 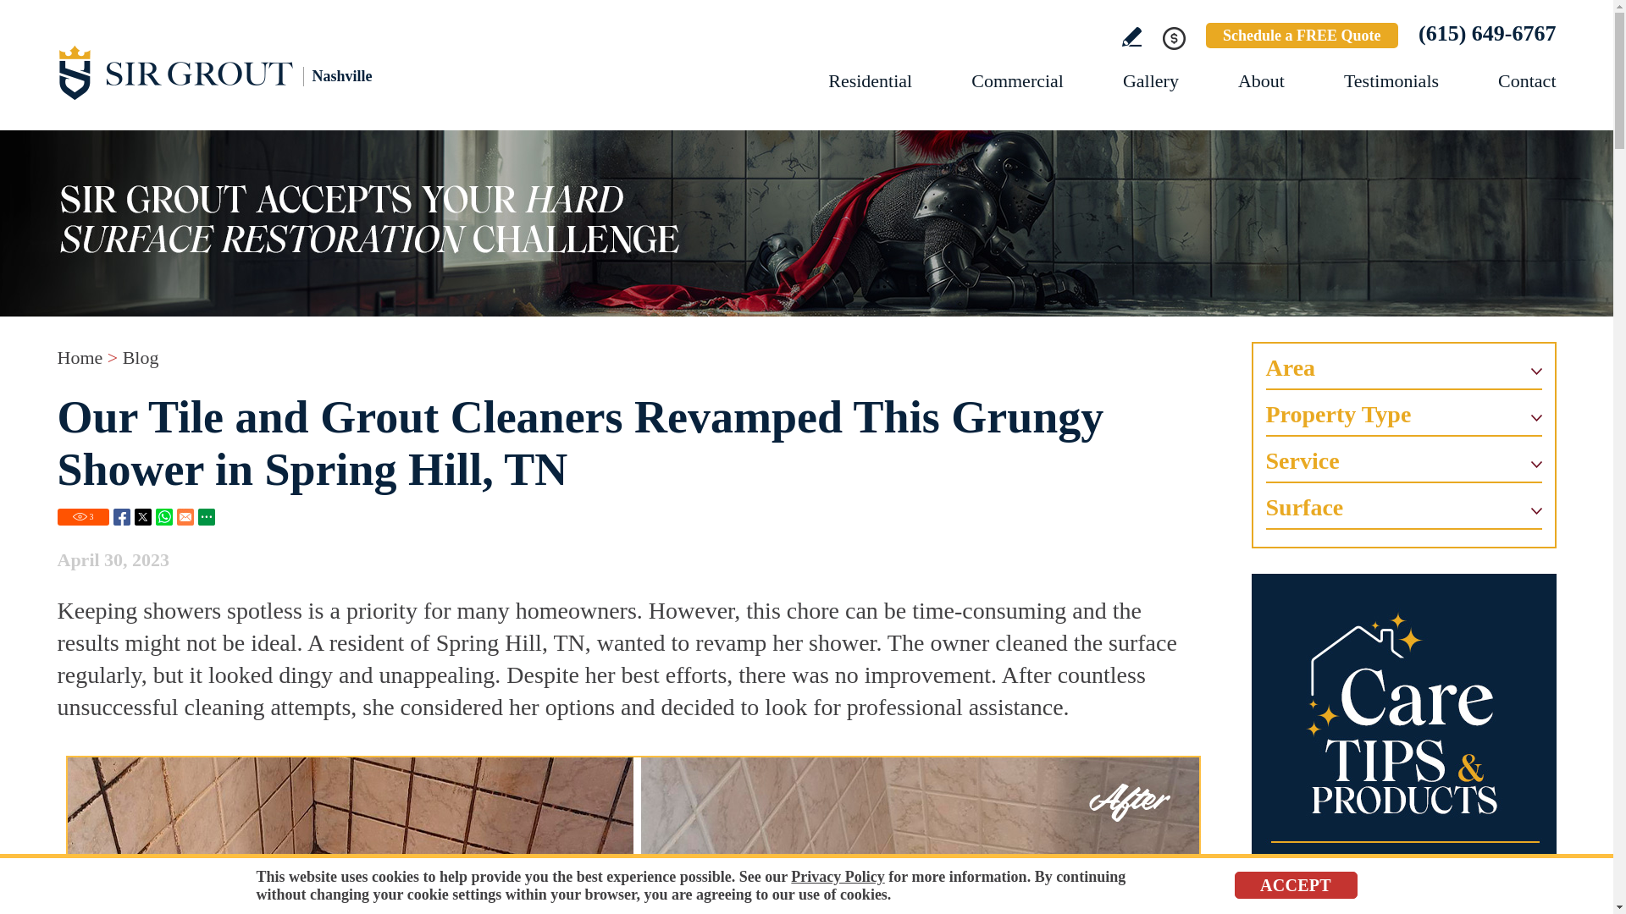 What do you see at coordinates (1151, 81) in the screenshot?
I see `Gallery` at bounding box center [1151, 81].